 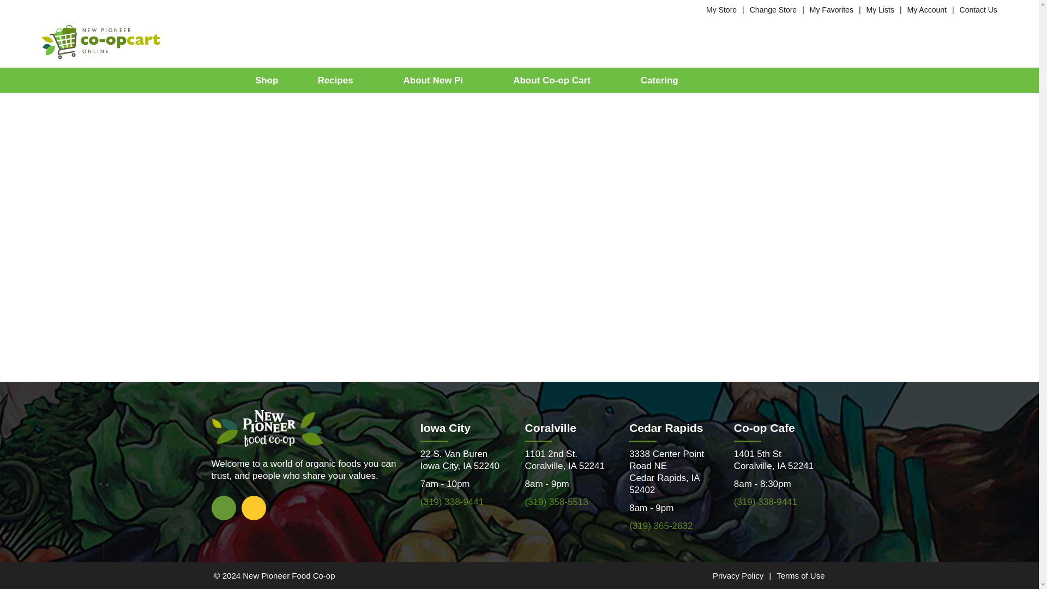 I want to click on Recipes, so click(x=340, y=80).